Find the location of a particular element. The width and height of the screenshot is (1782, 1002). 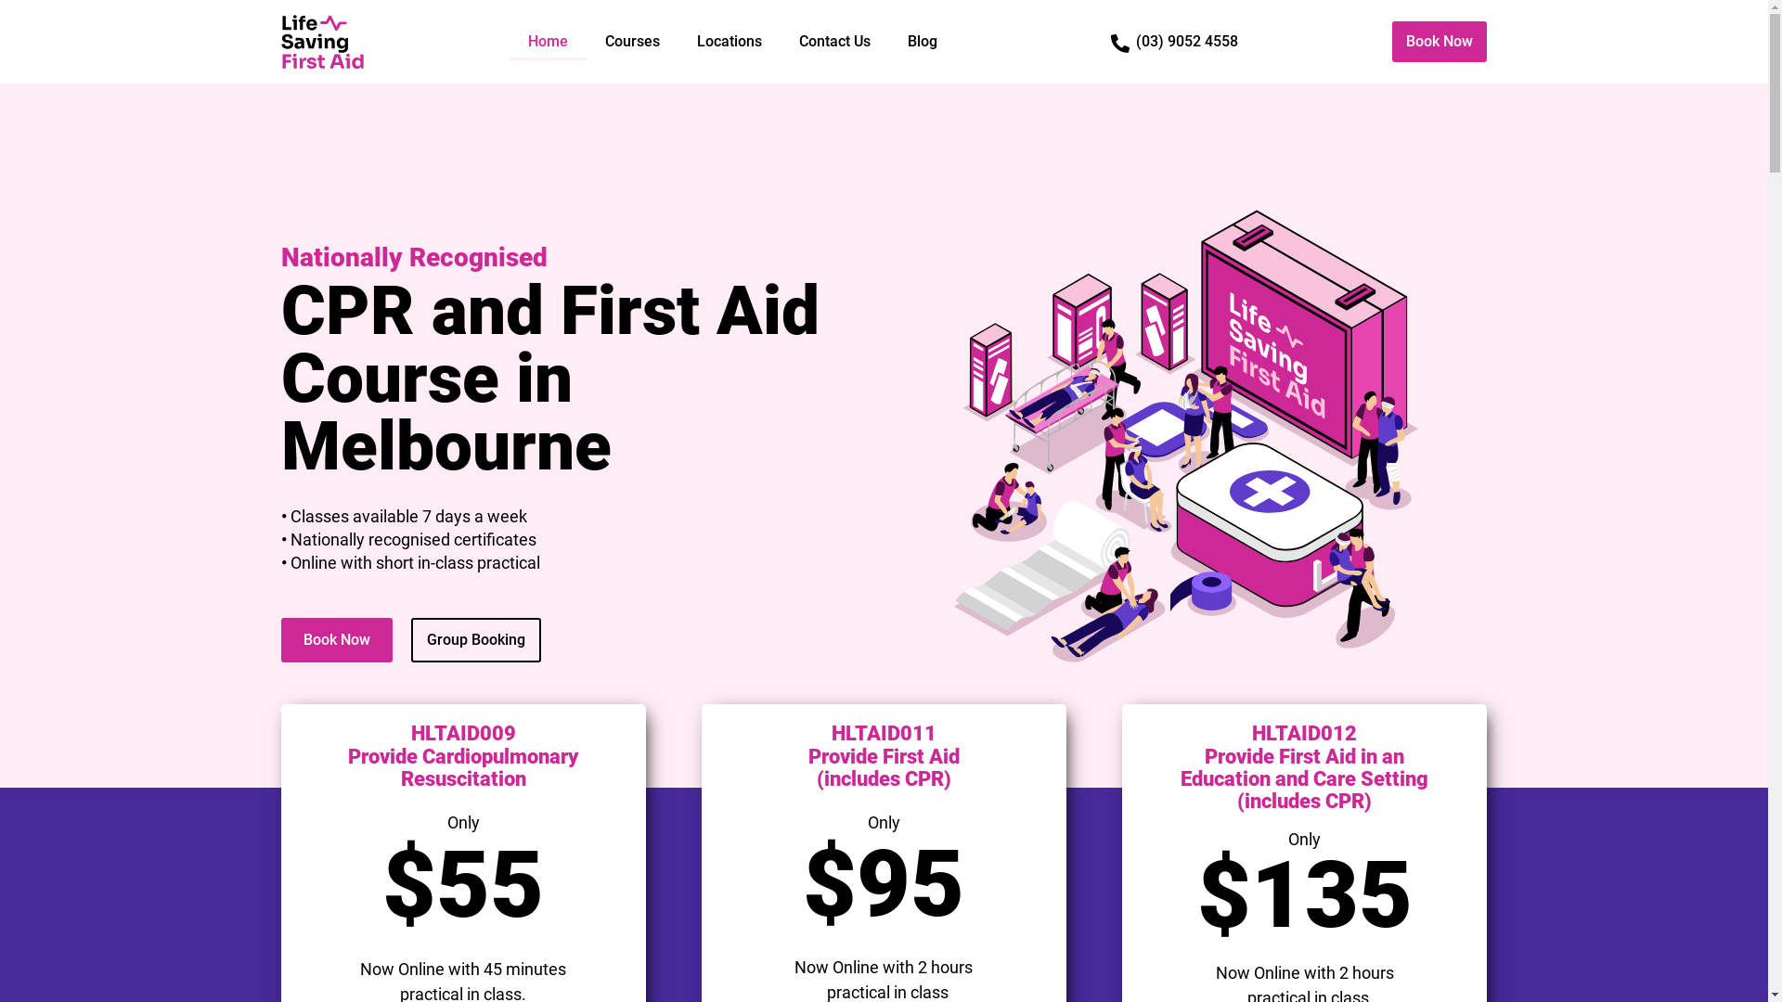

Blog is located at coordinates (923, 42).